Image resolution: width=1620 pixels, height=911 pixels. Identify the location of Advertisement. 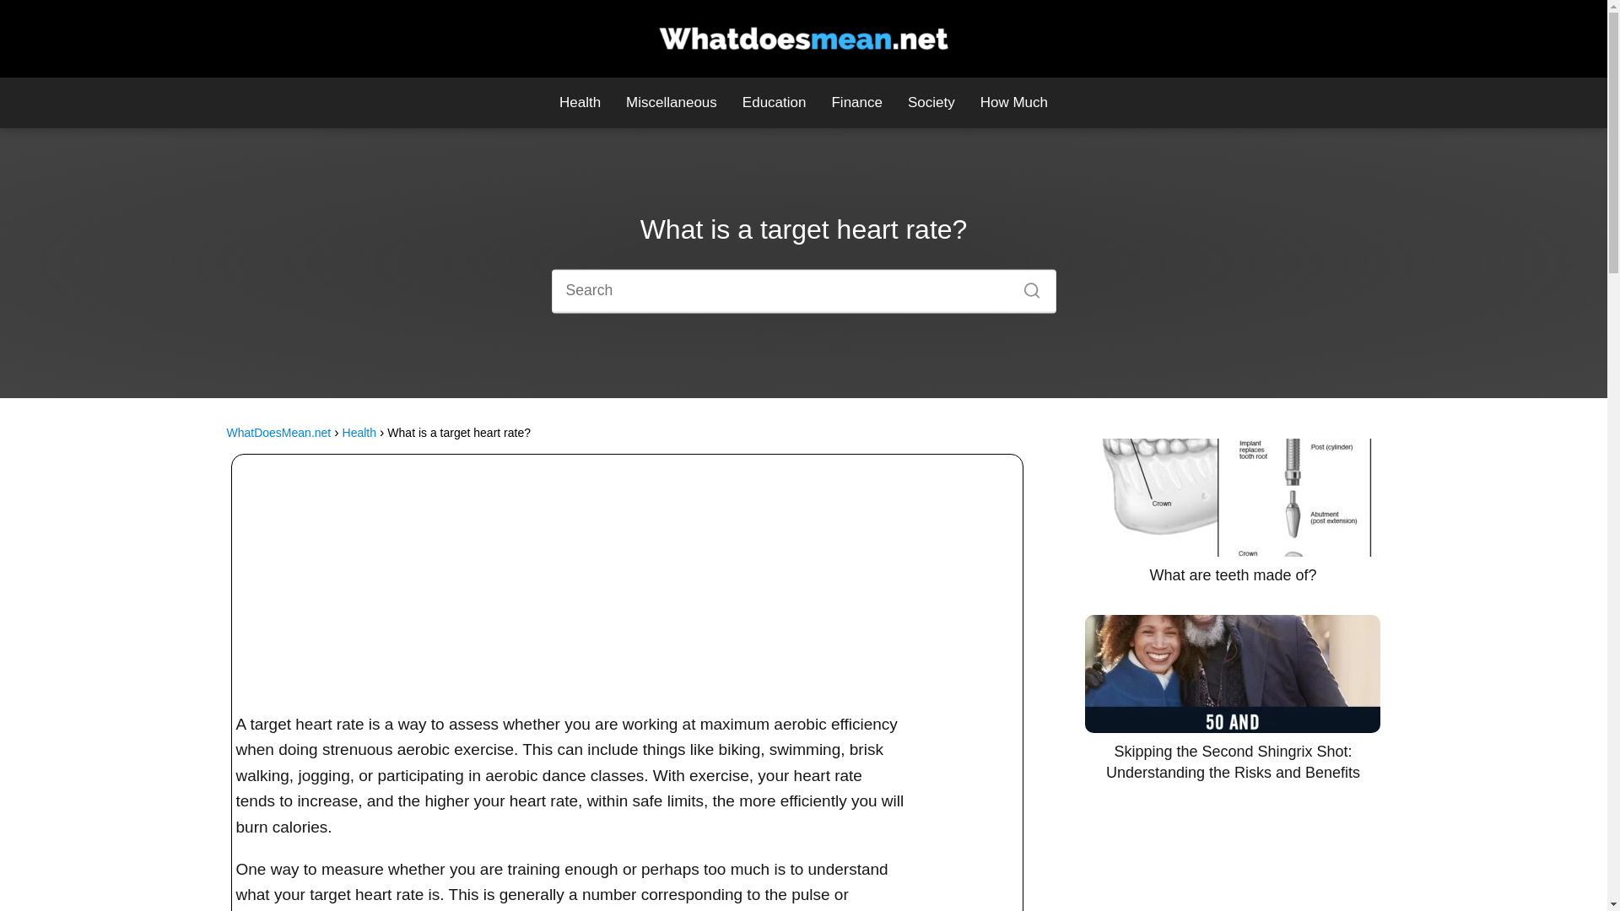
(626, 583).